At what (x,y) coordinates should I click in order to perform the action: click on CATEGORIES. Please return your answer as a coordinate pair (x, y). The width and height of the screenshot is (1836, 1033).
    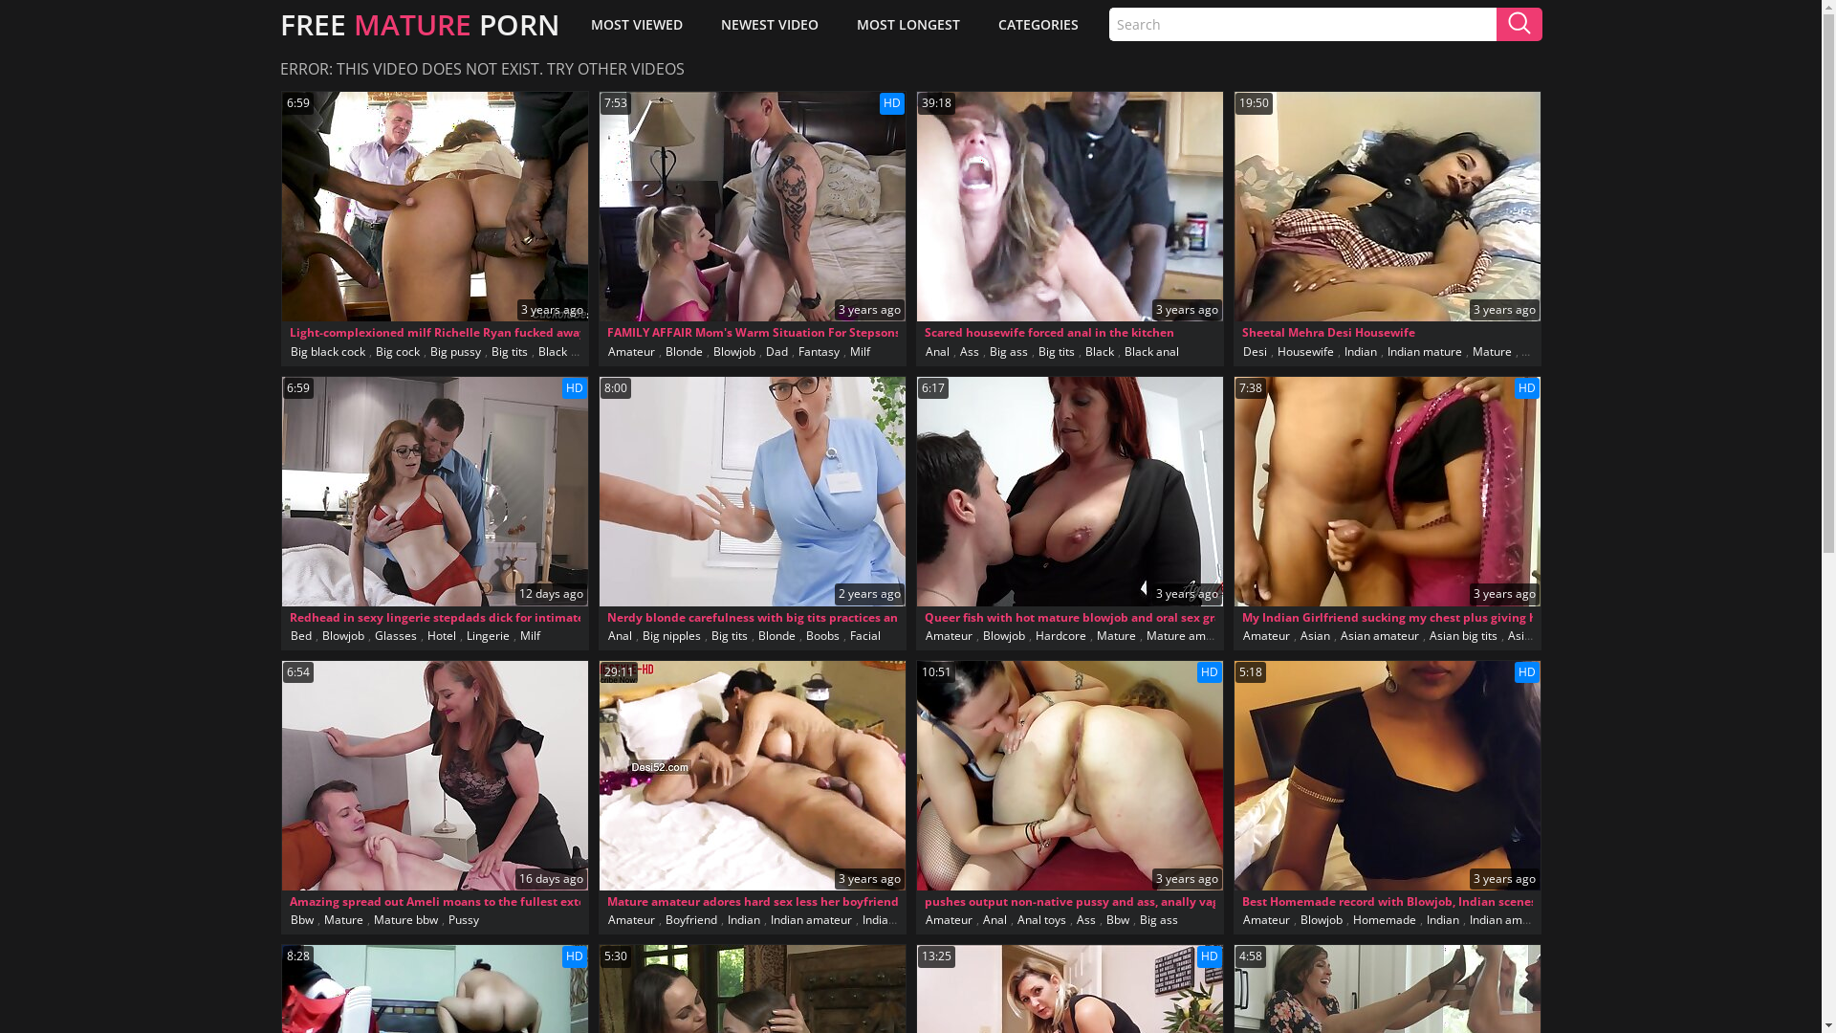
    Looking at the image, I should click on (1038, 24).